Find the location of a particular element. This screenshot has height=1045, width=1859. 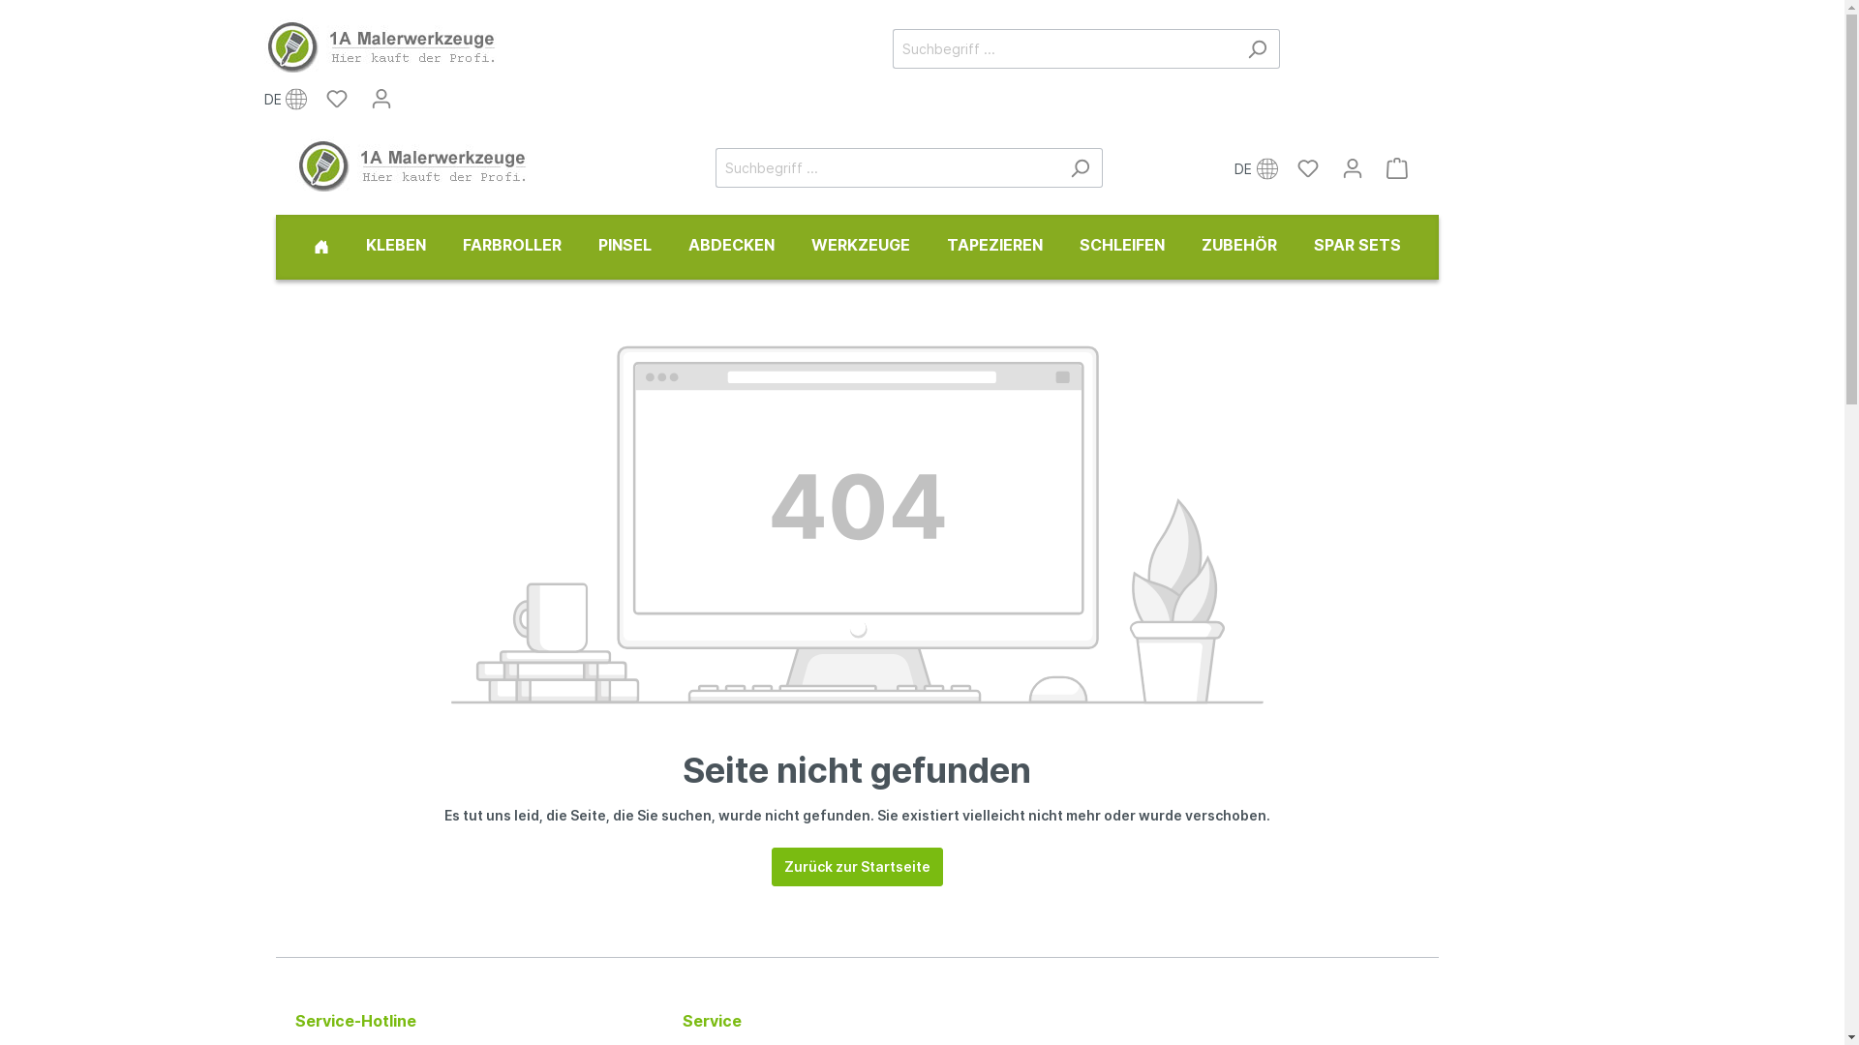

ABDECKEN is located at coordinates (732, 248).